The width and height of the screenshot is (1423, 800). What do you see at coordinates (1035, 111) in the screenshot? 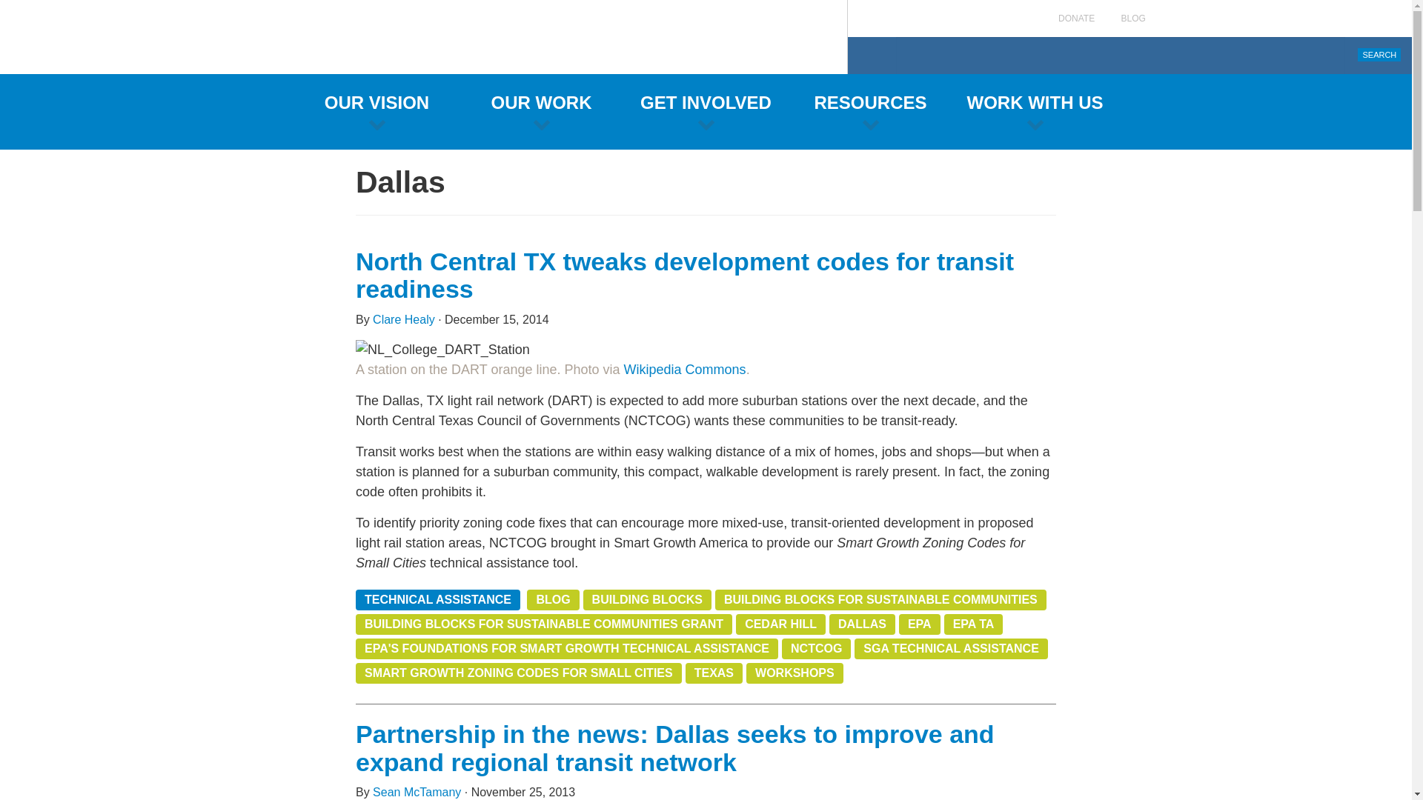
I see `WORK WITH US` at bounding box center [1035, 111].